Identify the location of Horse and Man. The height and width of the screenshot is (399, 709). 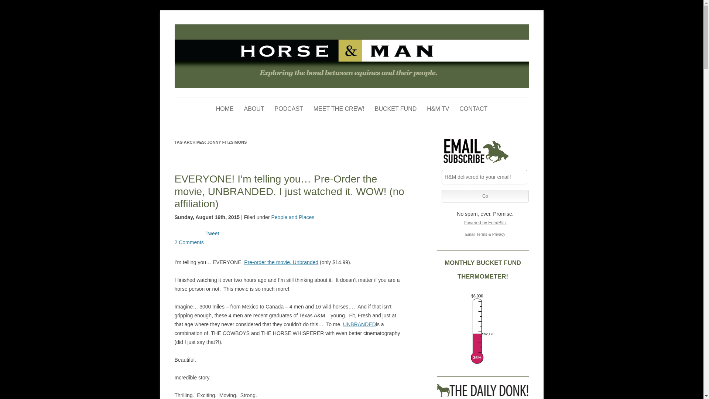
(209, 28).